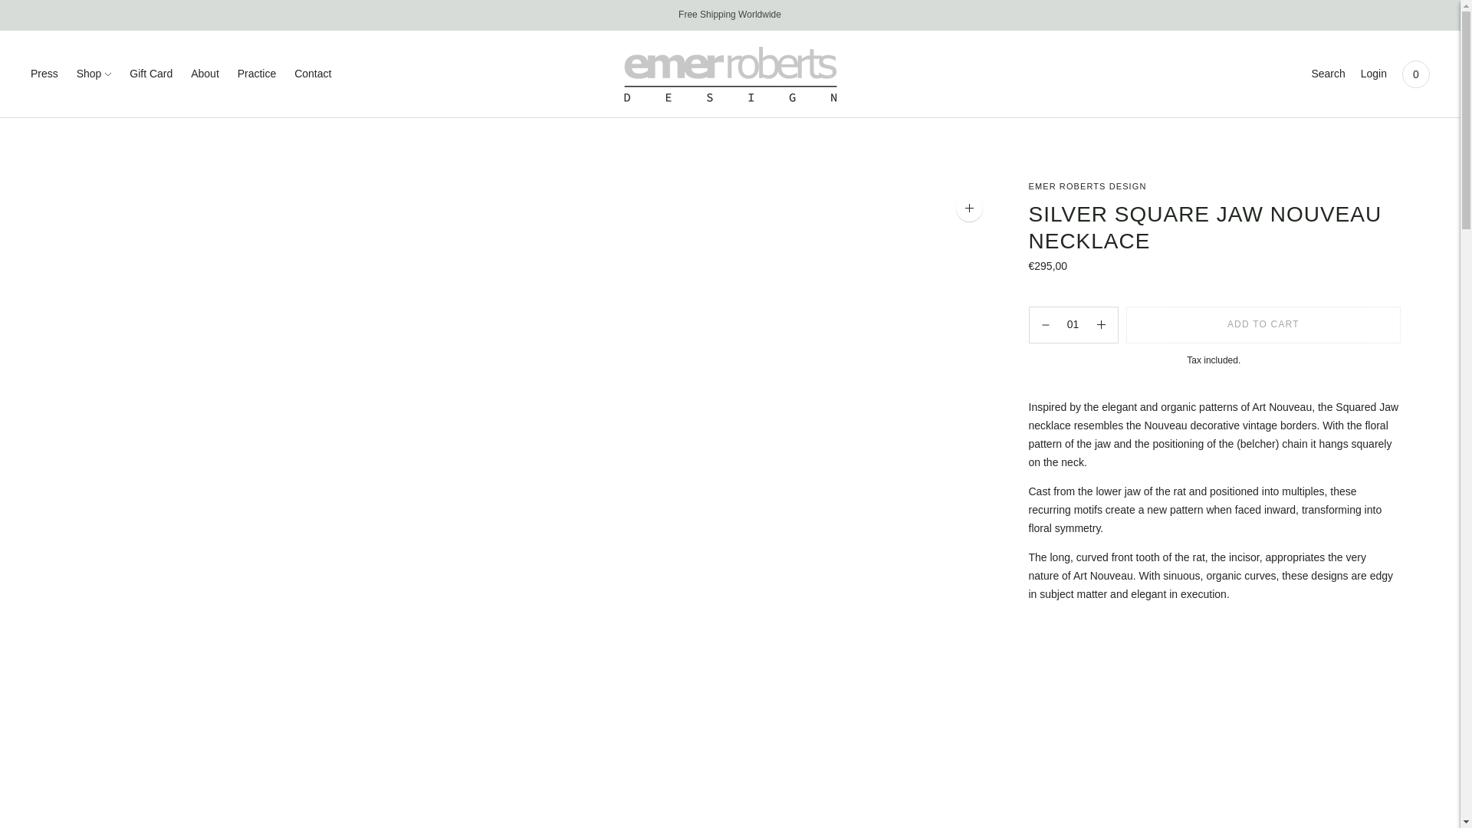  Describe the element at coordinates (313, 74) in the screenshot. I see `Contact` at that location.